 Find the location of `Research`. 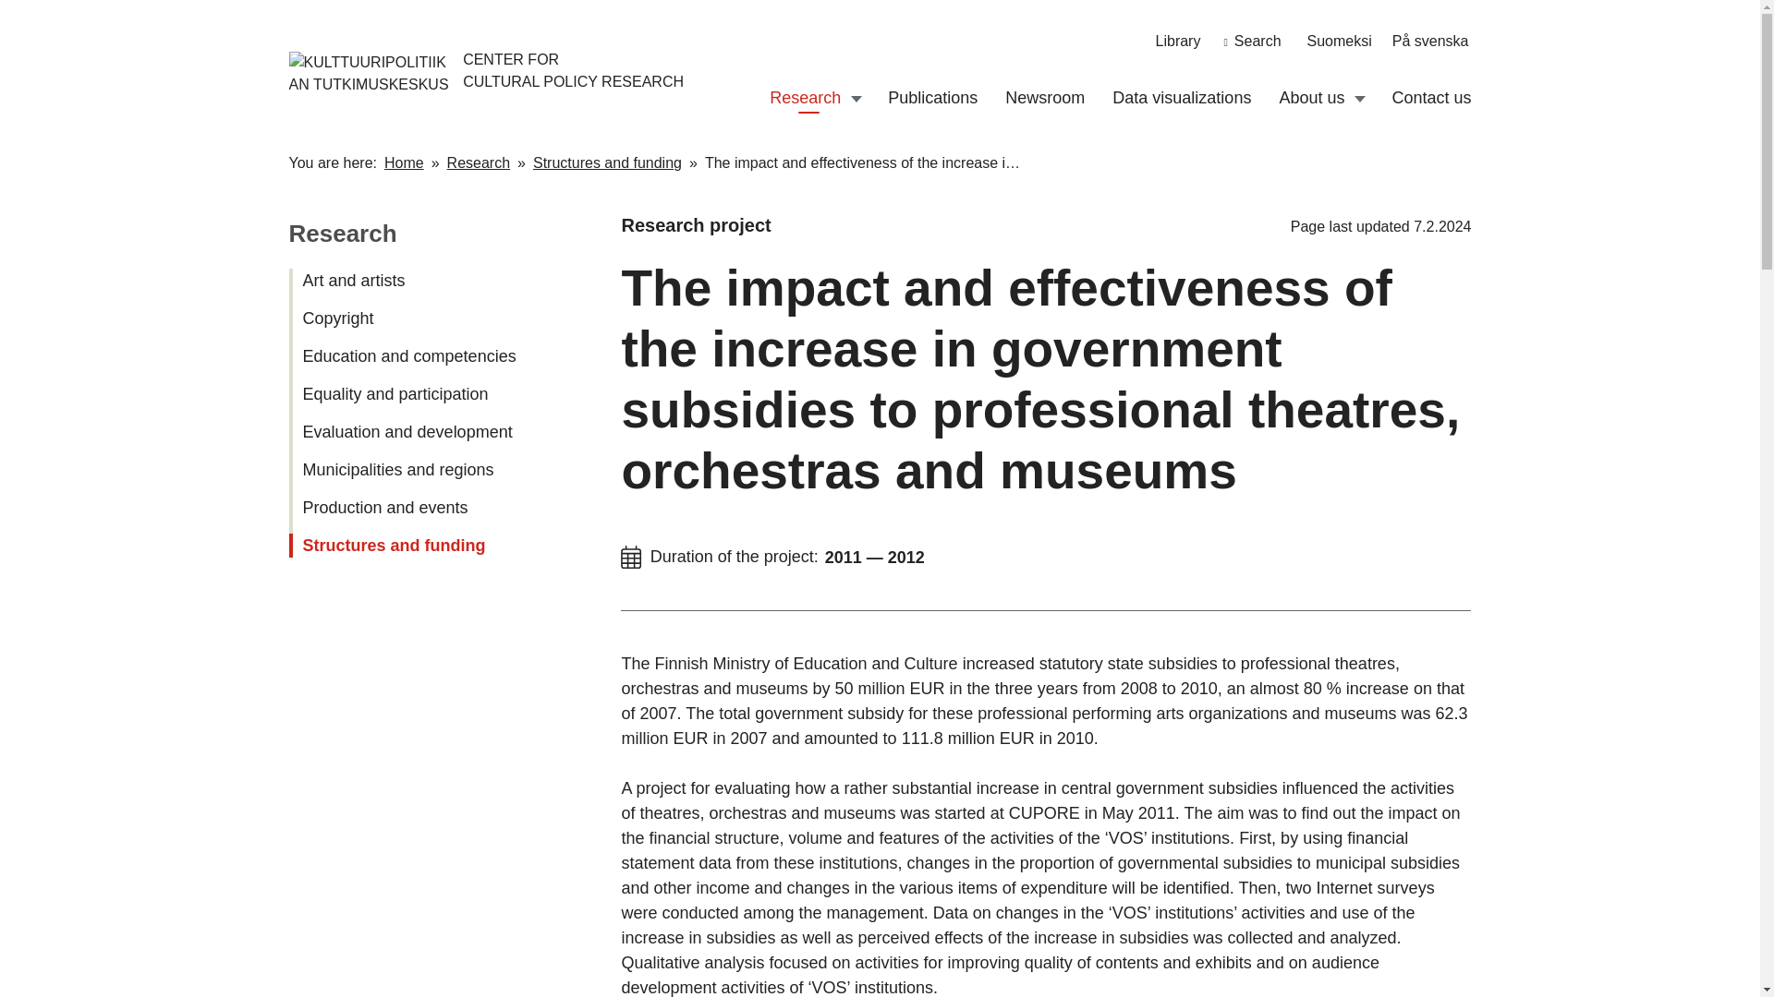

Research is located at coordinates (342, 233).